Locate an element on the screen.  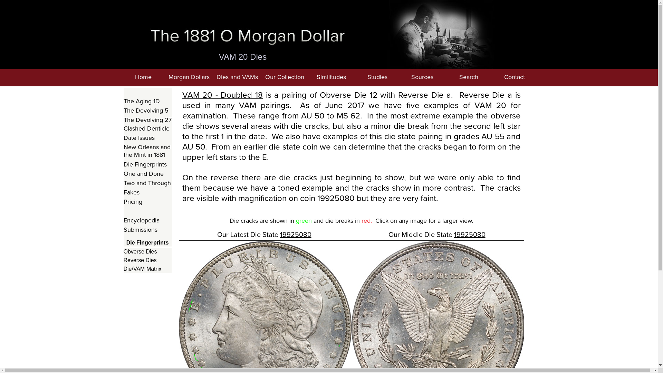
19925080 is located at coordinates (296, 235).